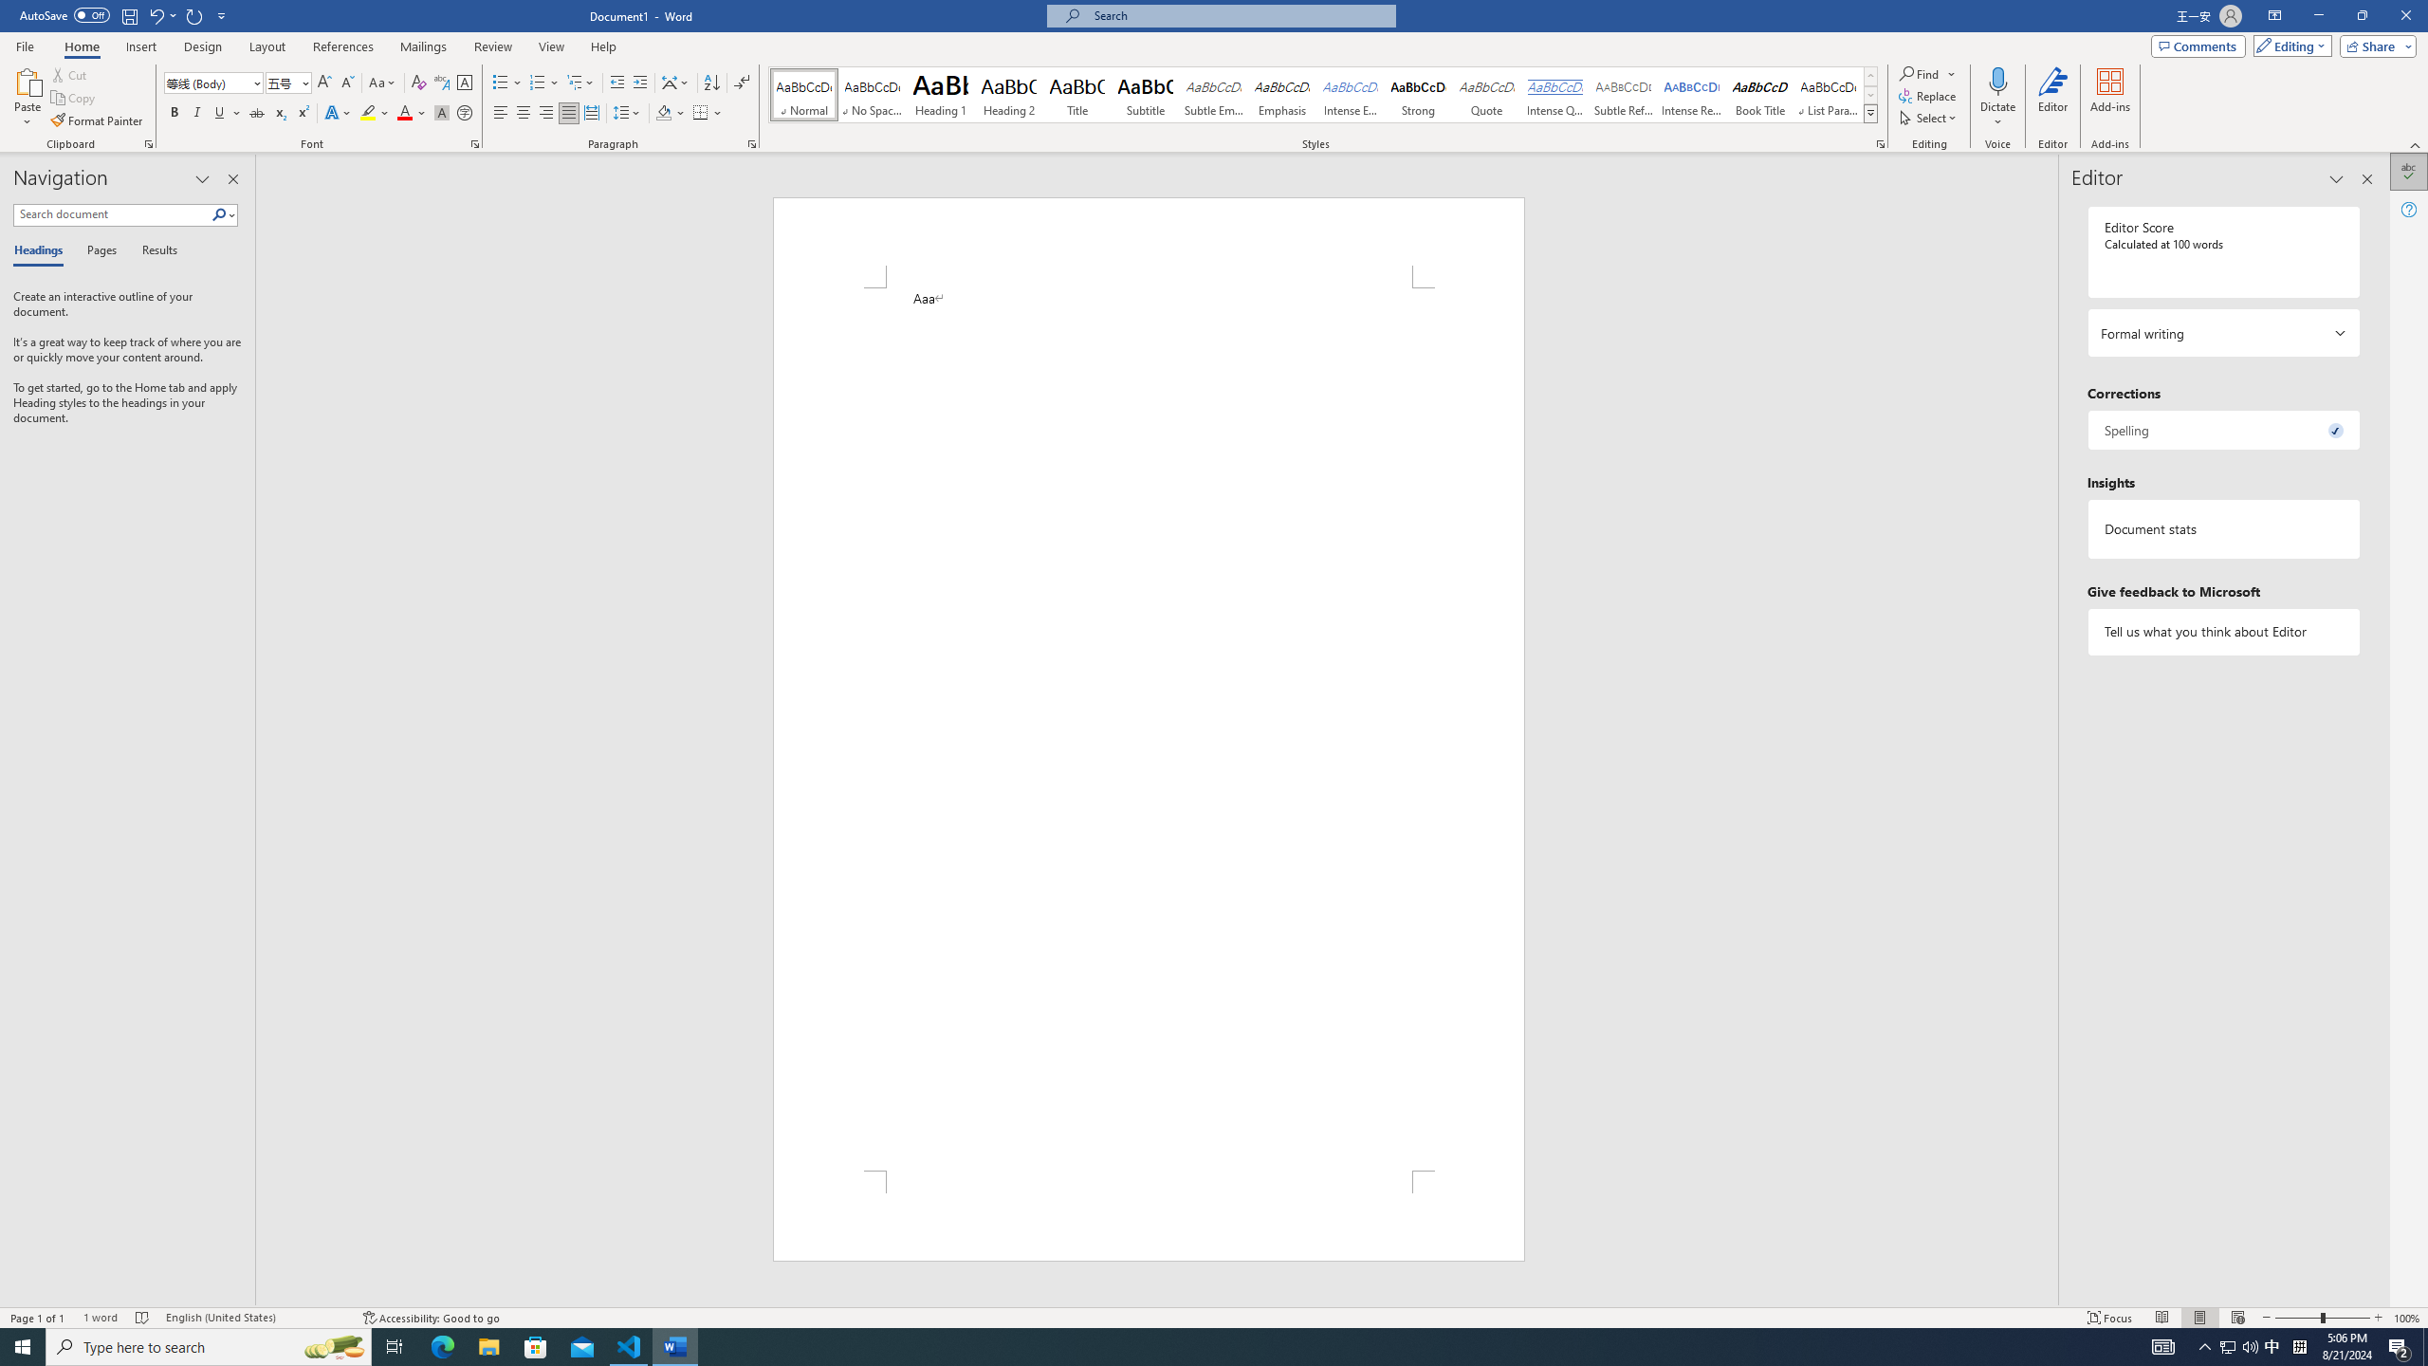  I want to click on Styles, so click(1870, 113).